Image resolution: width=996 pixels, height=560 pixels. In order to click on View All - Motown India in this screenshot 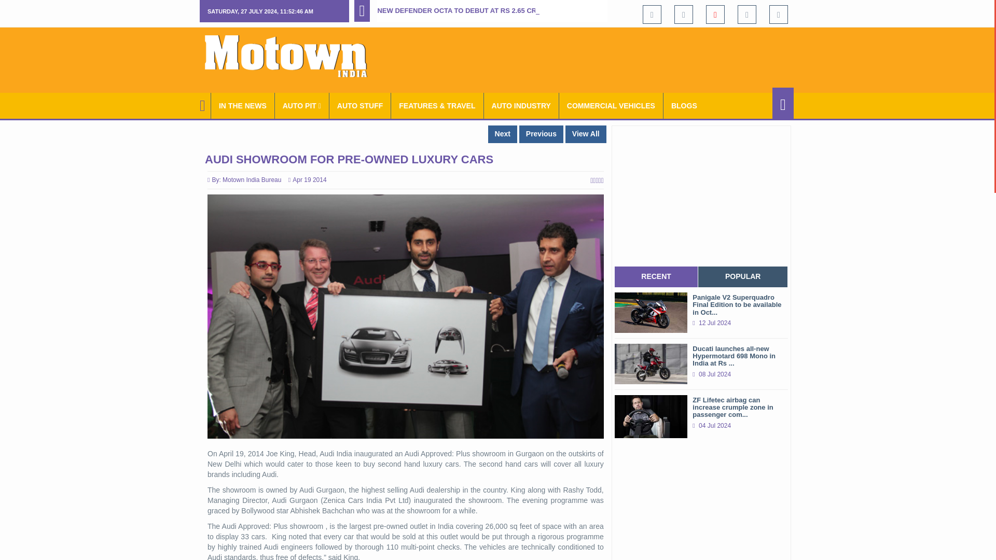, I will do `click(586, 134)`.